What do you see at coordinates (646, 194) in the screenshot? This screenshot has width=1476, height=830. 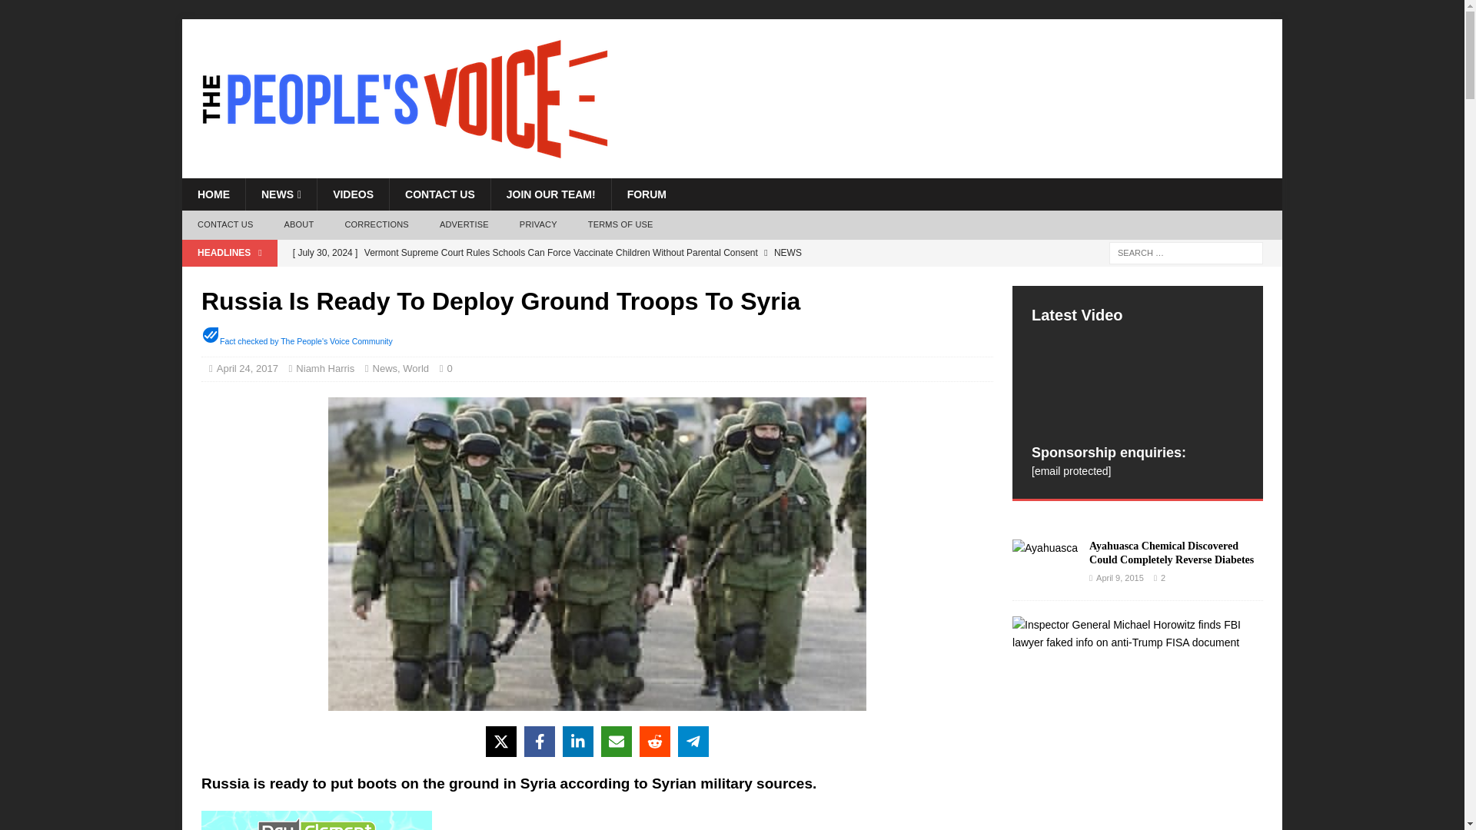 I see `FORUM` at bounding box center [646, 194].